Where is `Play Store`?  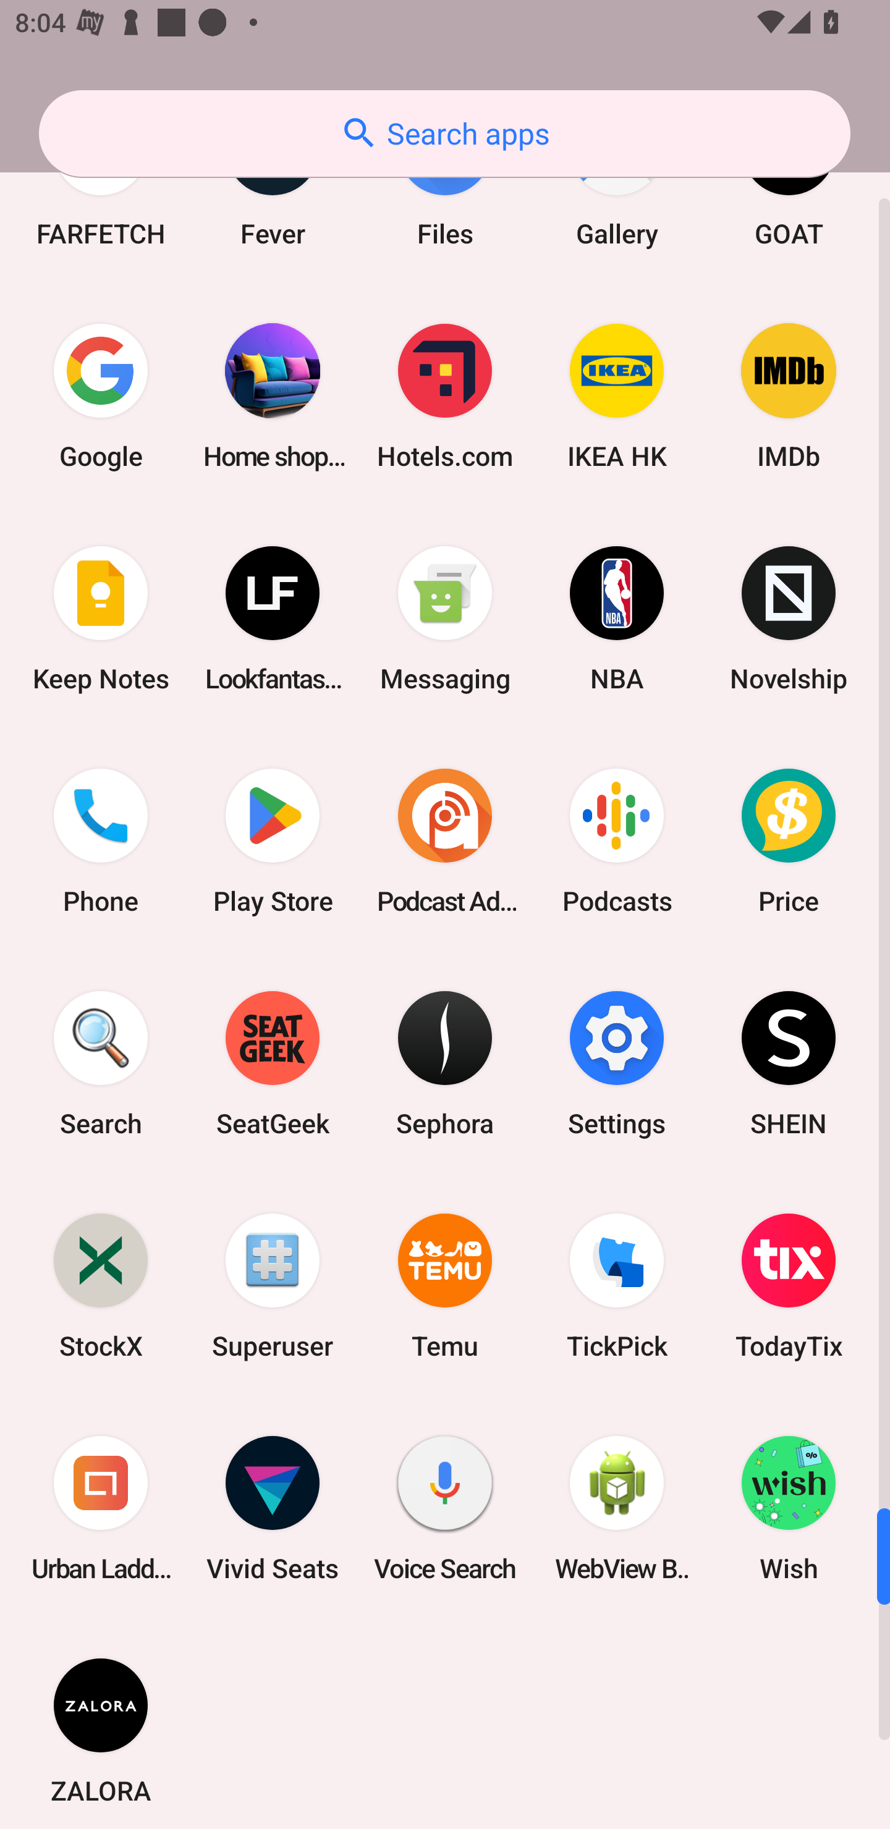
Play Store is located at coordinates (273, 842).